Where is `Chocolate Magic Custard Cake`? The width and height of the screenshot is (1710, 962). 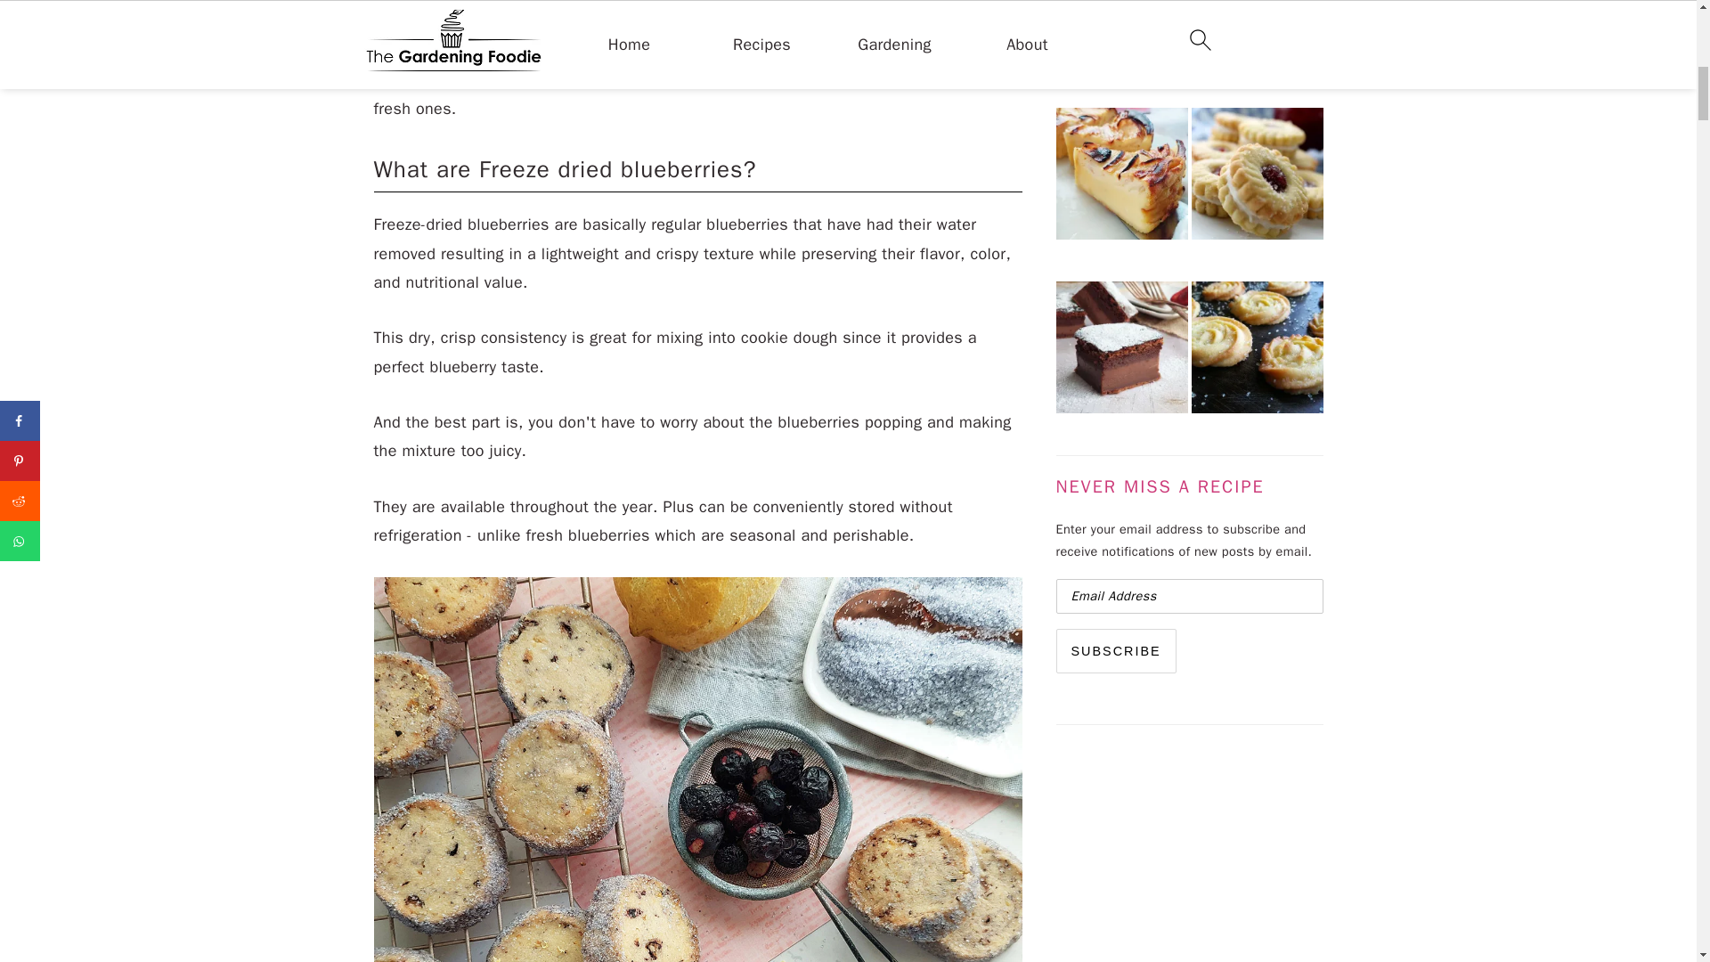
Chocolate Magic Custard Cake is located at coordinates (1122, 351).